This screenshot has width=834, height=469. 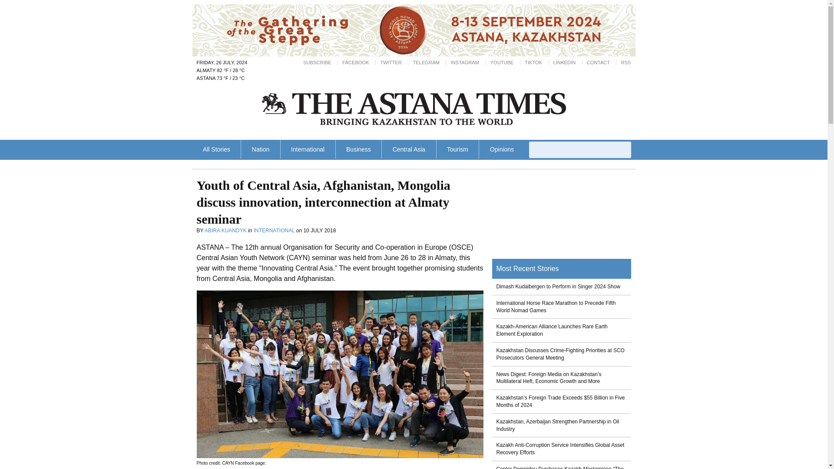 I want to click on YOUTUBE, so click(x=502, y=63).